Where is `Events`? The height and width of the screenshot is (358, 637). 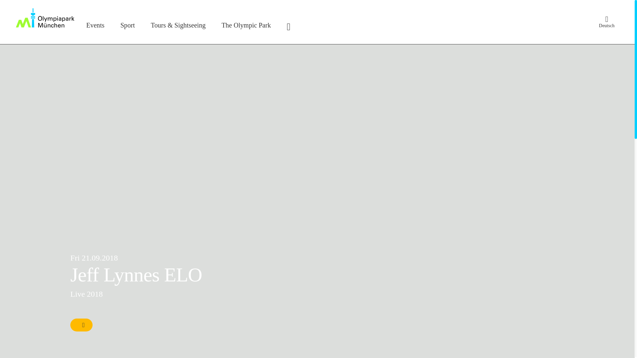 Events is located at coordinates (96, 25).